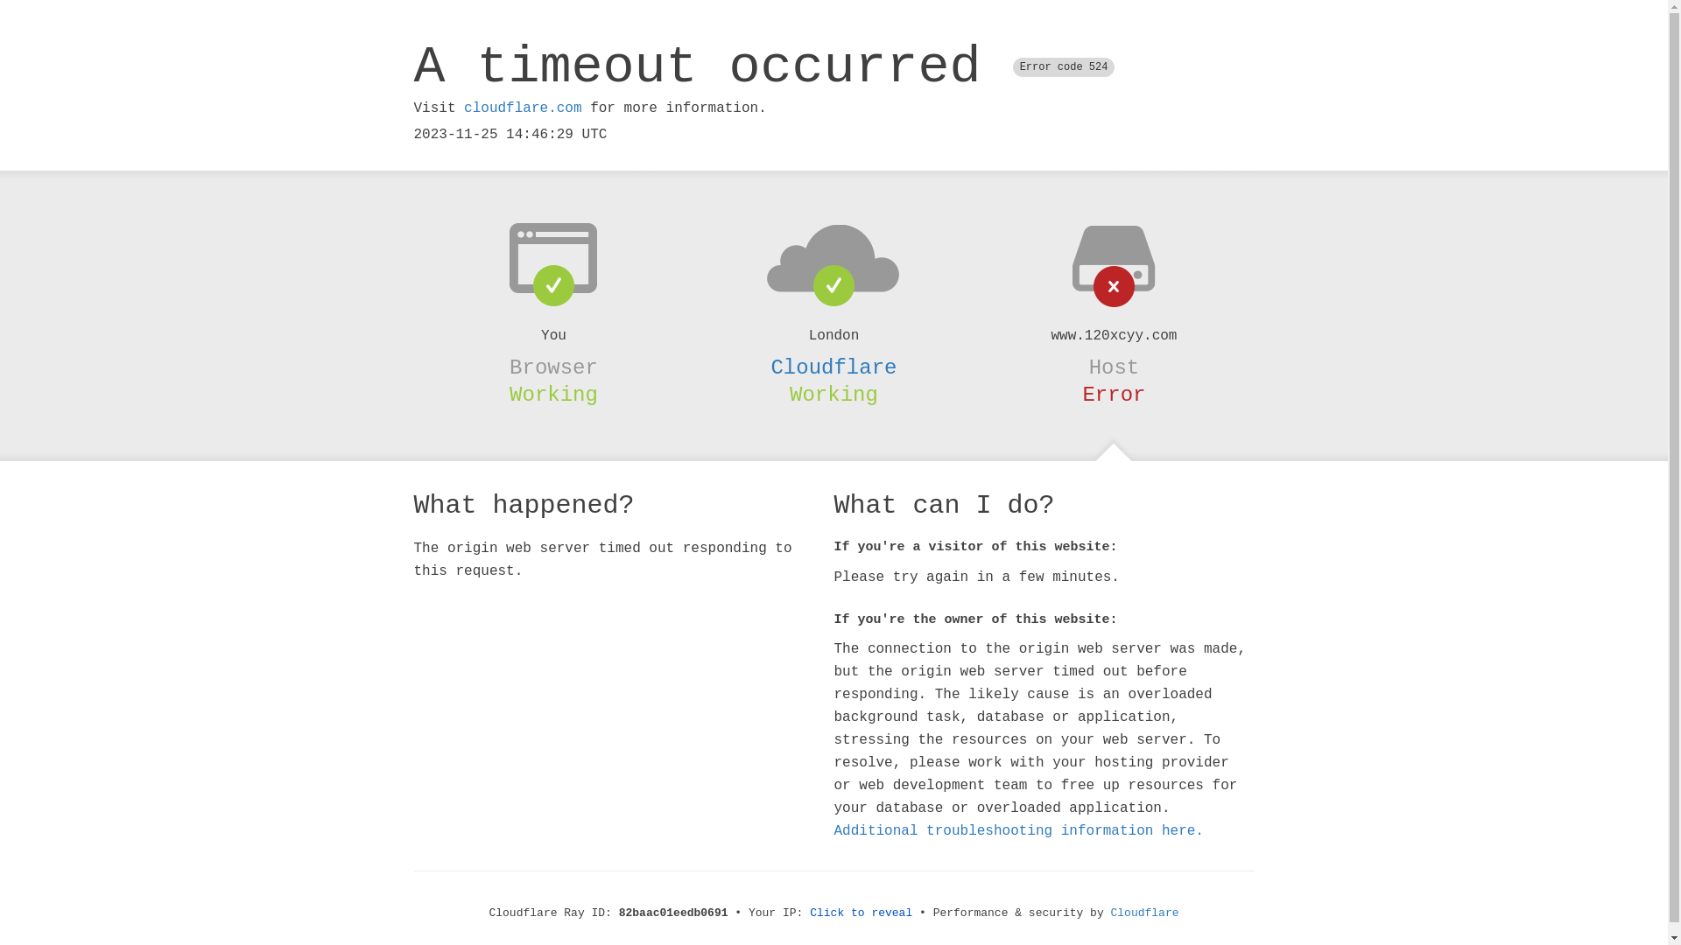 The width and height of the screenshot is (1681, 945). I want to click on Cloudflare, so click(833, 367).